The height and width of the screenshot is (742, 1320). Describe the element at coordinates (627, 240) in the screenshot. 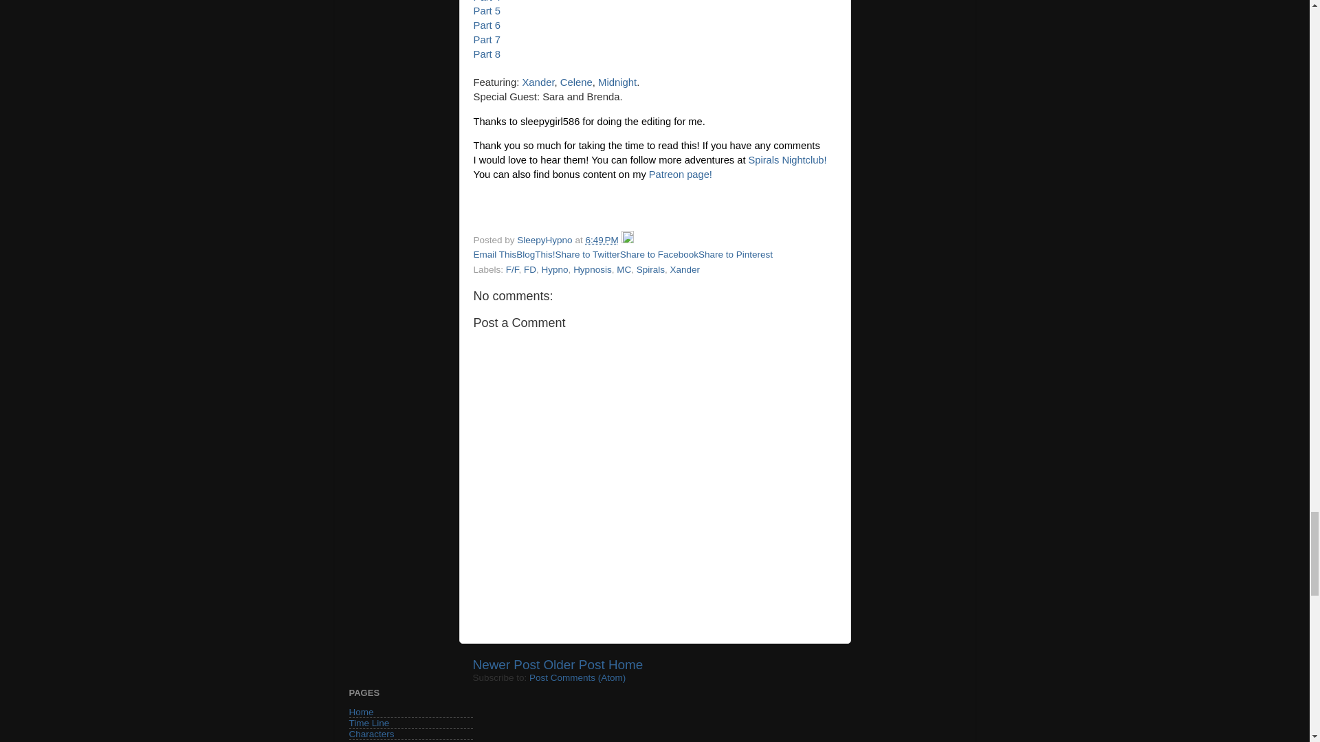

I see `Edit Post` at that location.